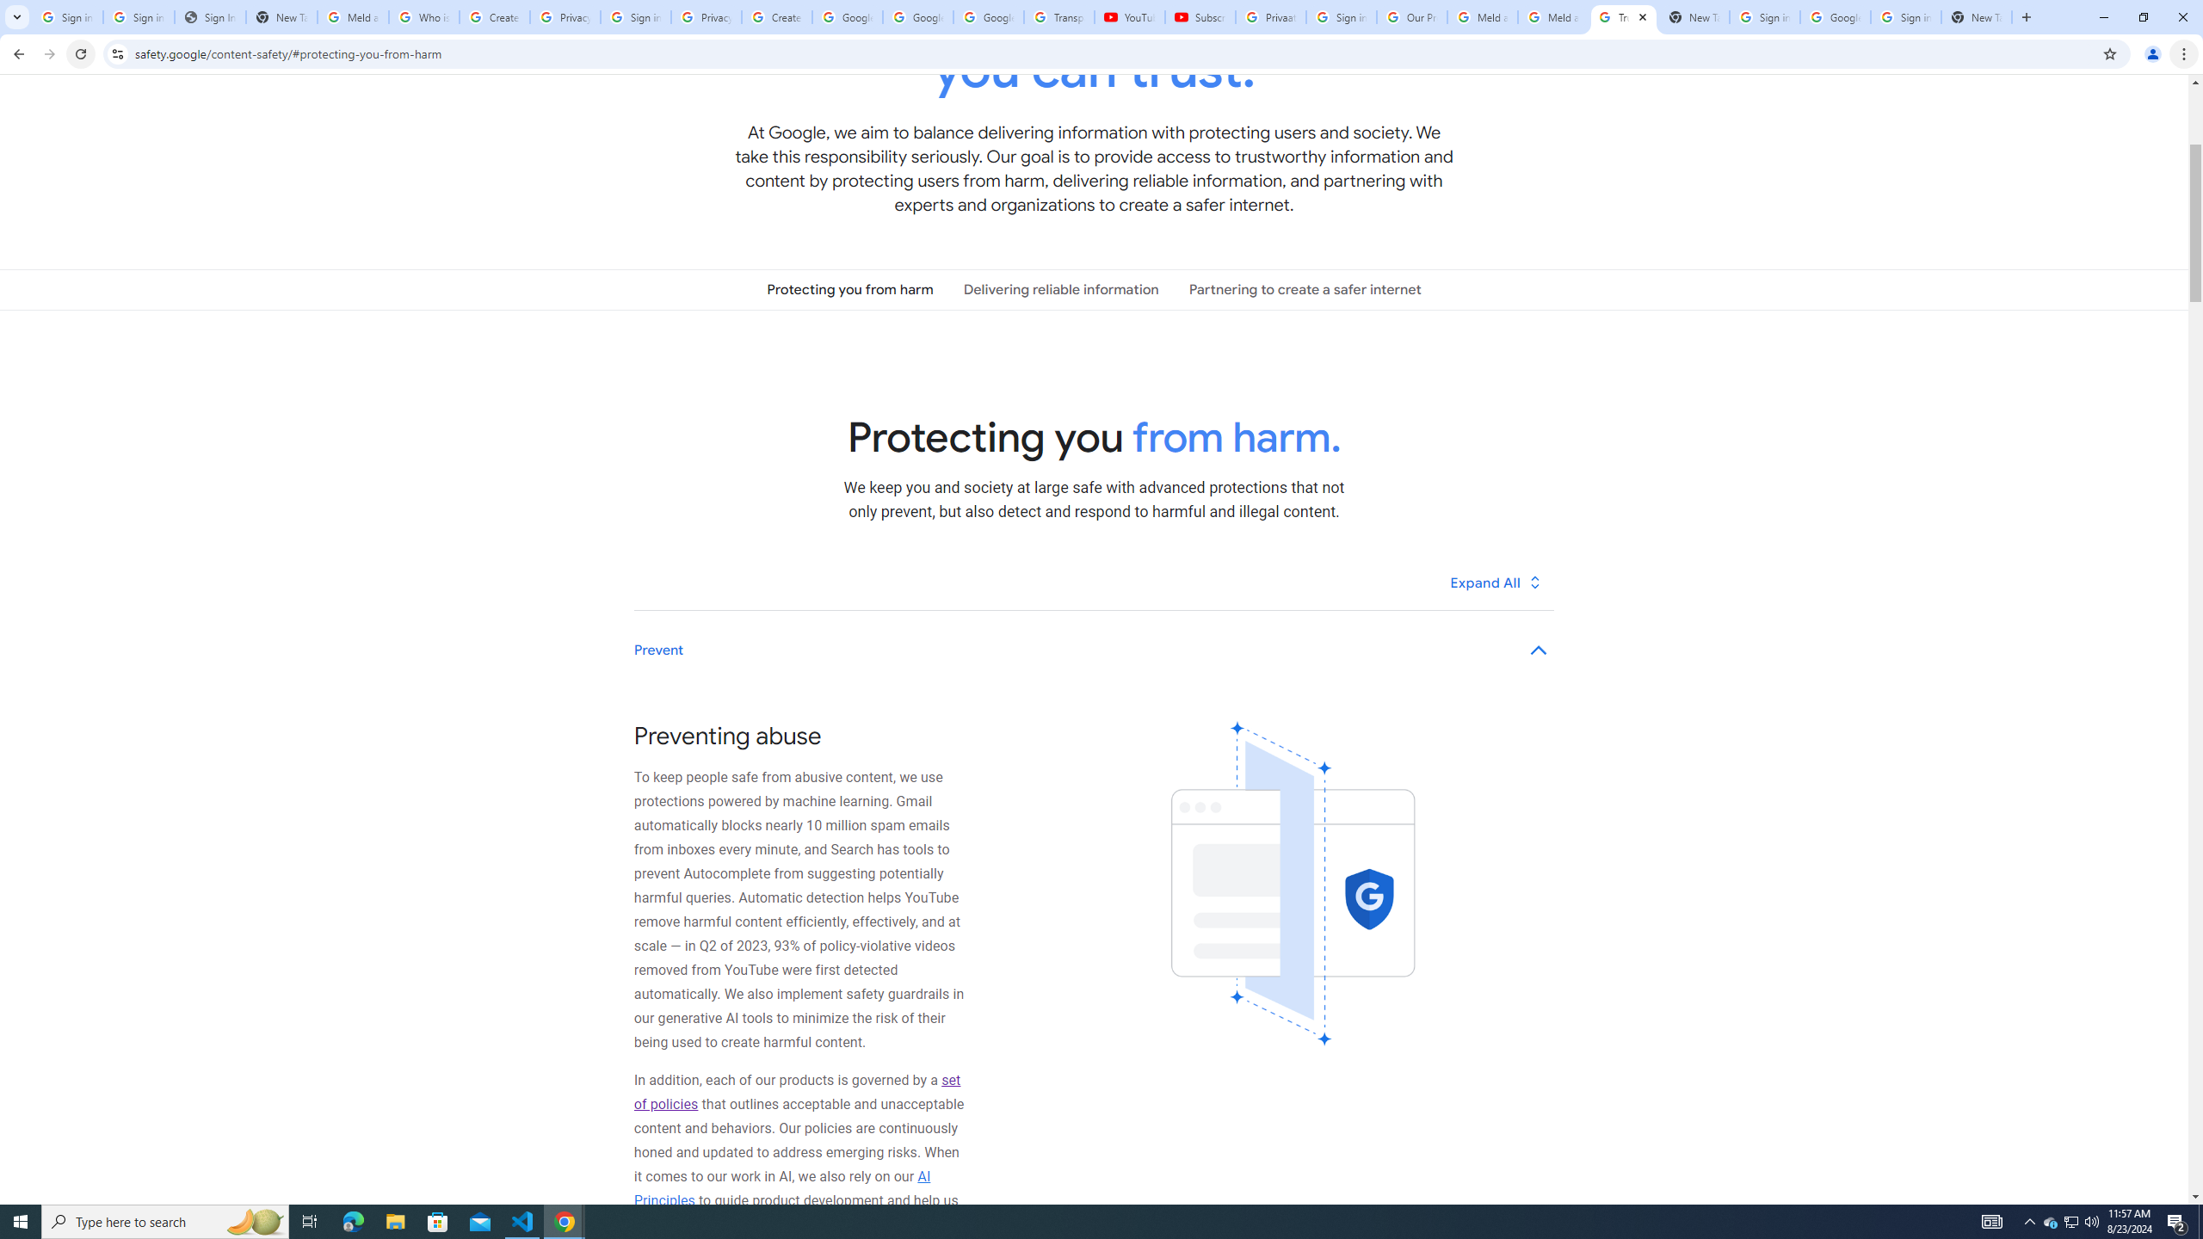 The image size is (2203, 1239). What do you see at coordinates (423, 17) in the screenshot?
I see `Who is my administrator? - Google Account Help` at bounding box center [423, 17].